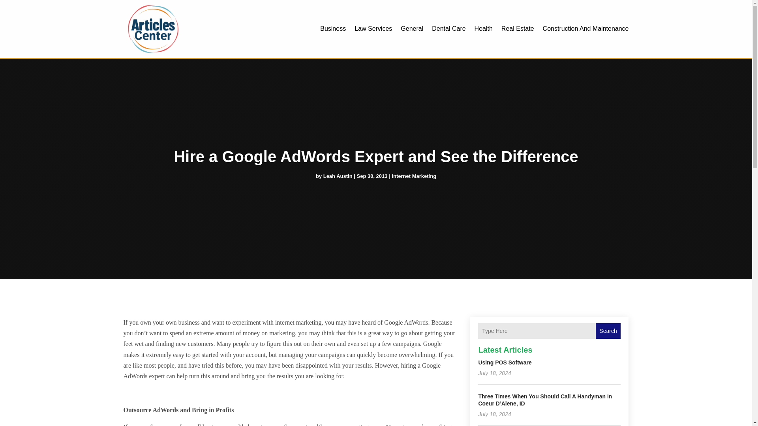  Describe the element at coordinates (505, 362) in the screenshot. I see `Using POS Software` at that location.